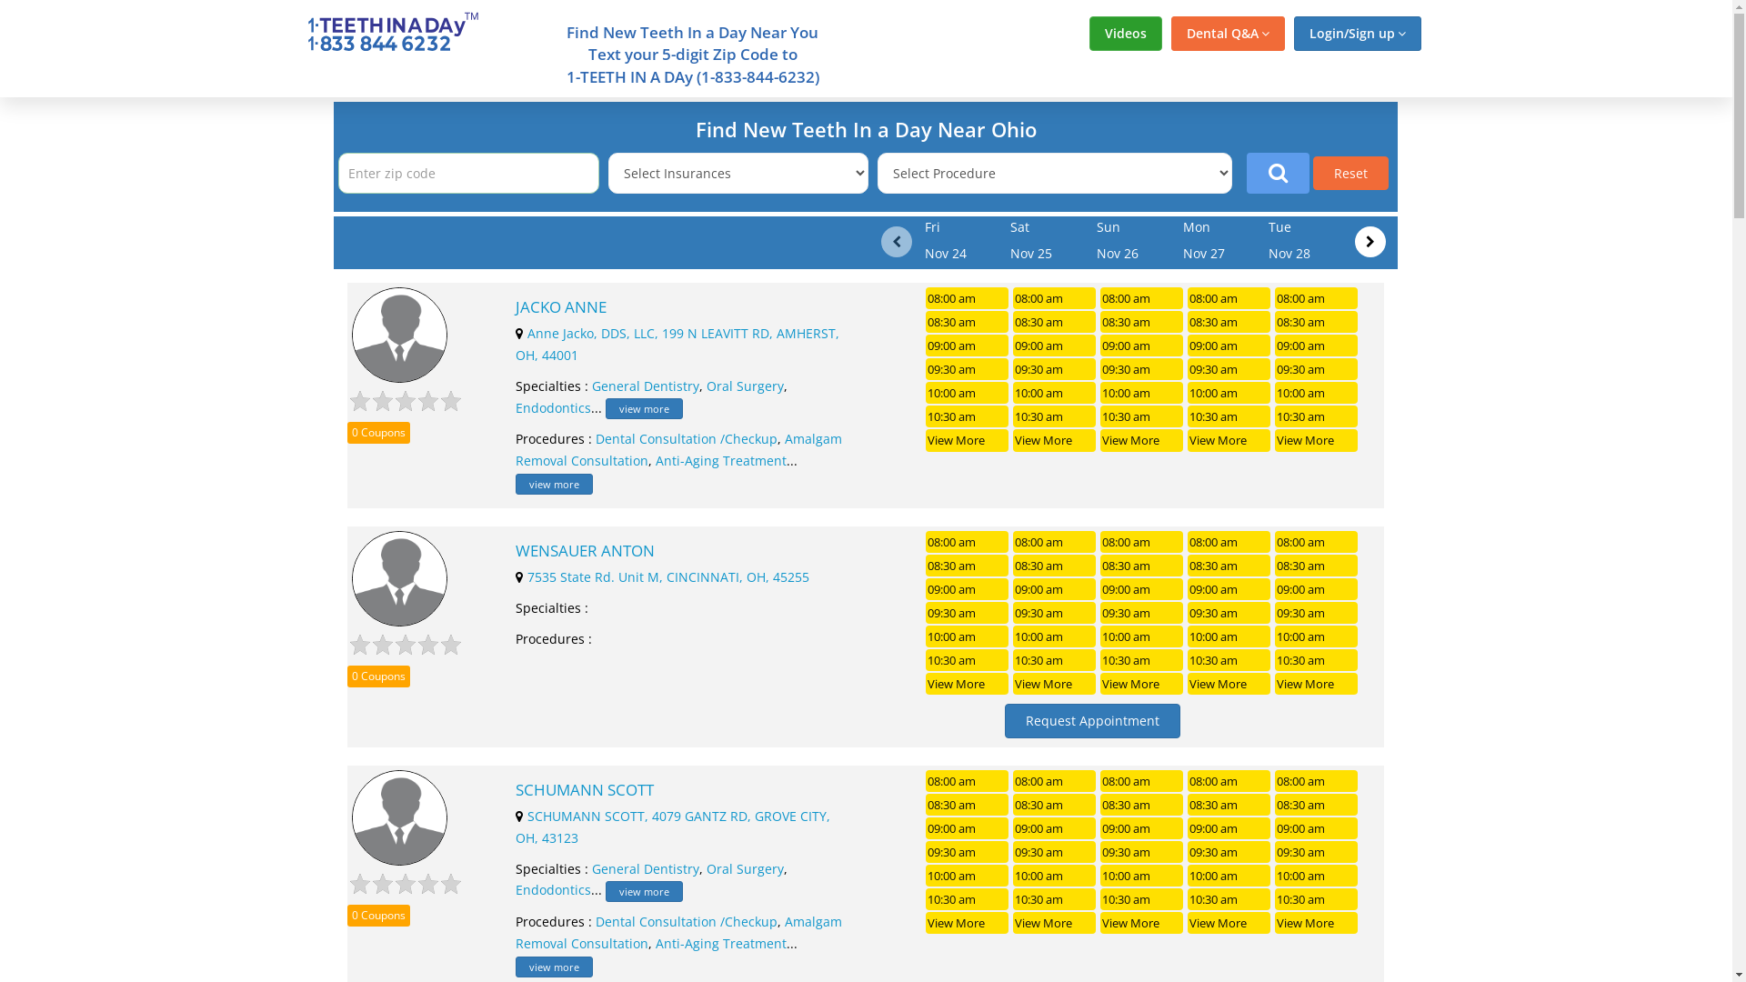 Image resolution: width=1746 pixels, height=982 pixels. Describe the element at coordinates (1317, 322) in the screenshot. I see `08:30 am` at that location.